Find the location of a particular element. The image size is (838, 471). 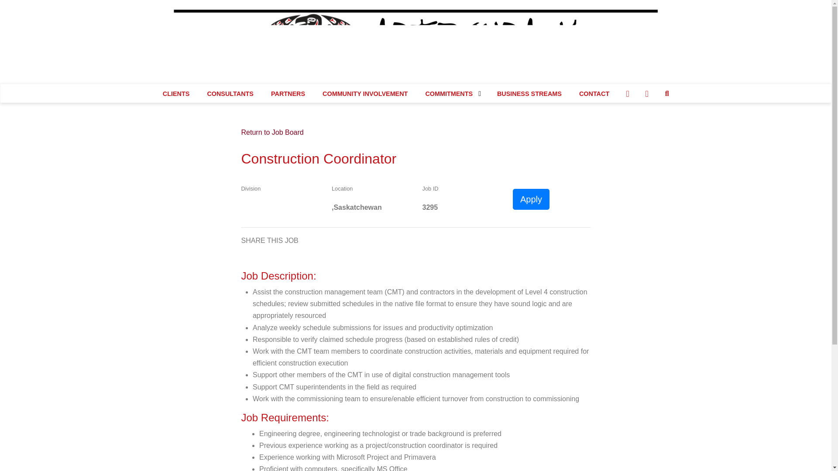

CONTACT is located at coordinates (594, 93).